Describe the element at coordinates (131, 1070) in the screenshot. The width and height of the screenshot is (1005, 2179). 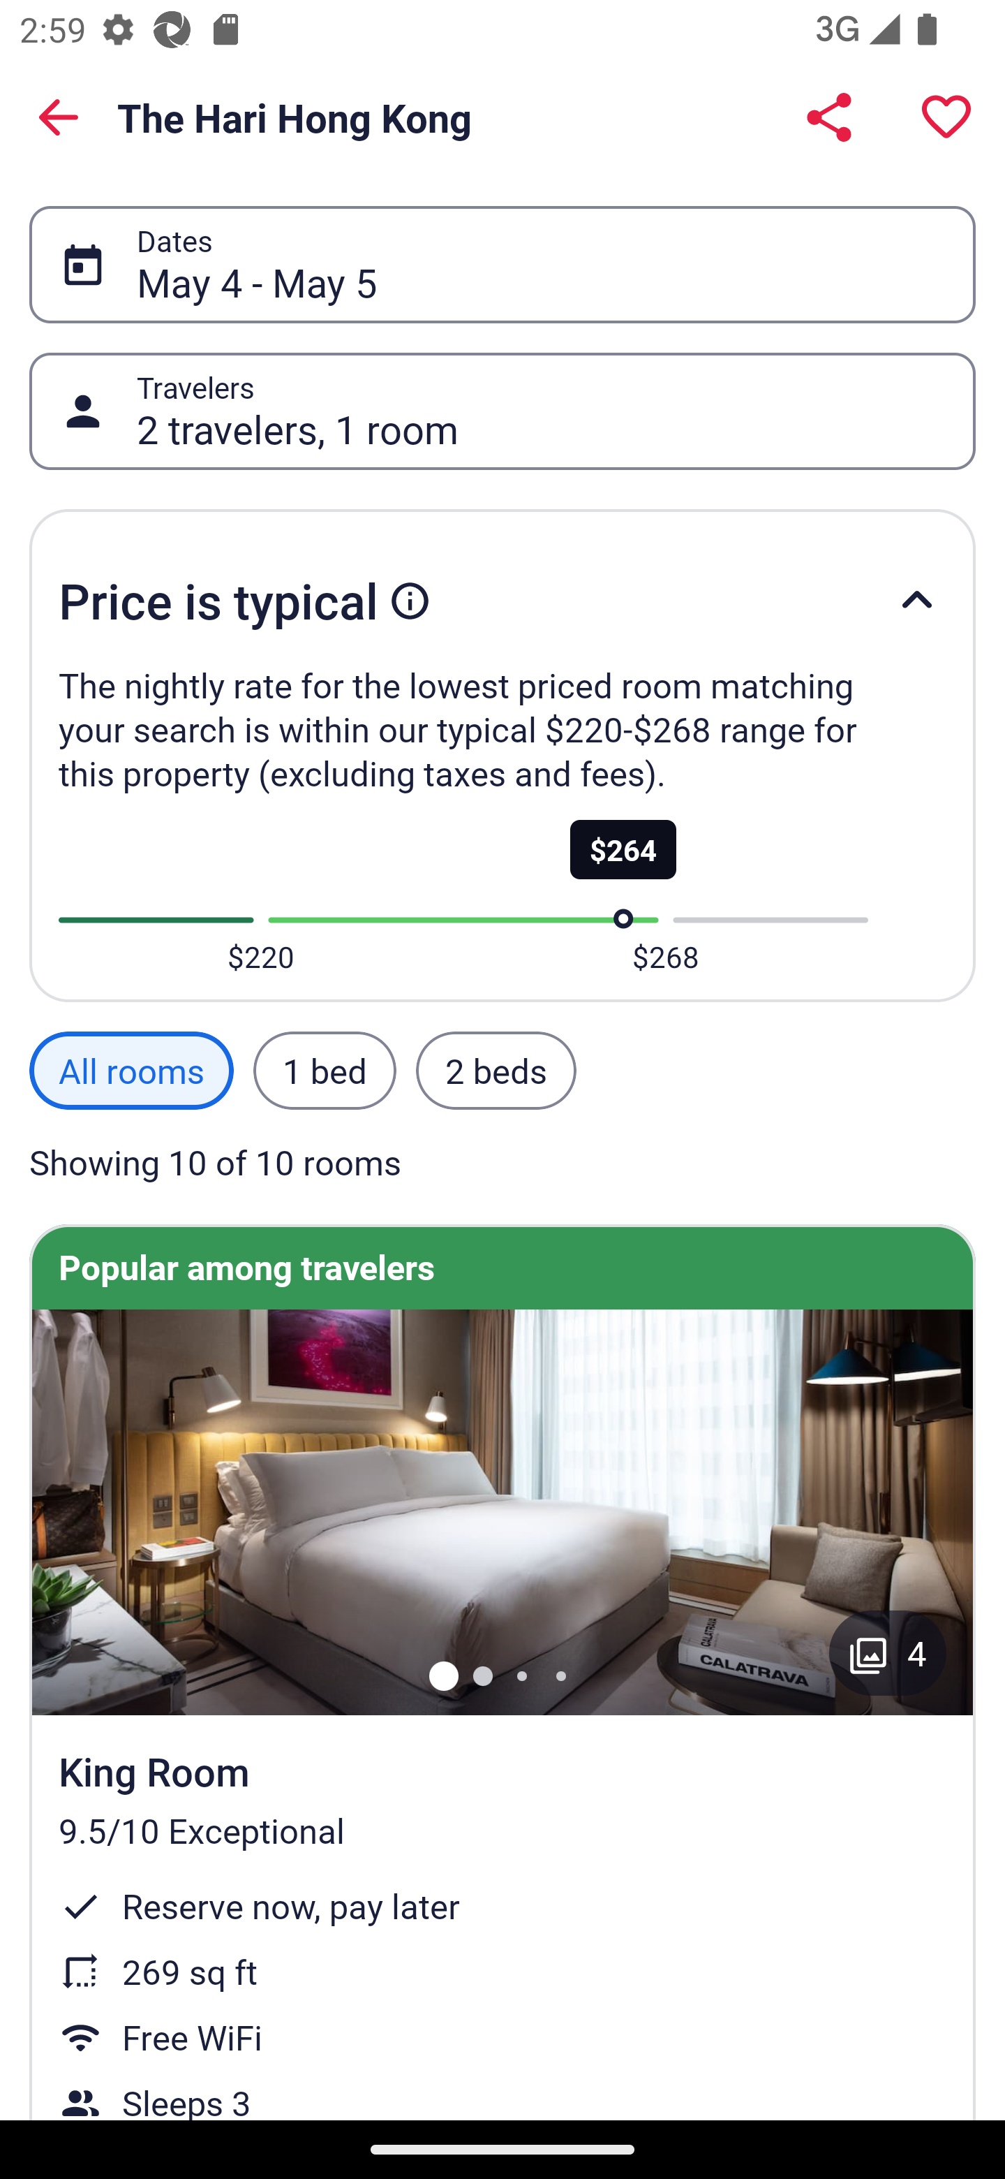
I see `All rooms` at that location.